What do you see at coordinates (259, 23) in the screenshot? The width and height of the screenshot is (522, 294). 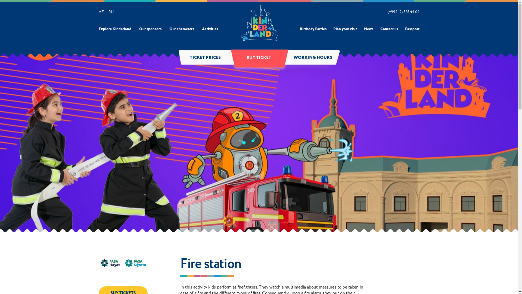 I see `Kinderland` at bounding box center [259, 23].